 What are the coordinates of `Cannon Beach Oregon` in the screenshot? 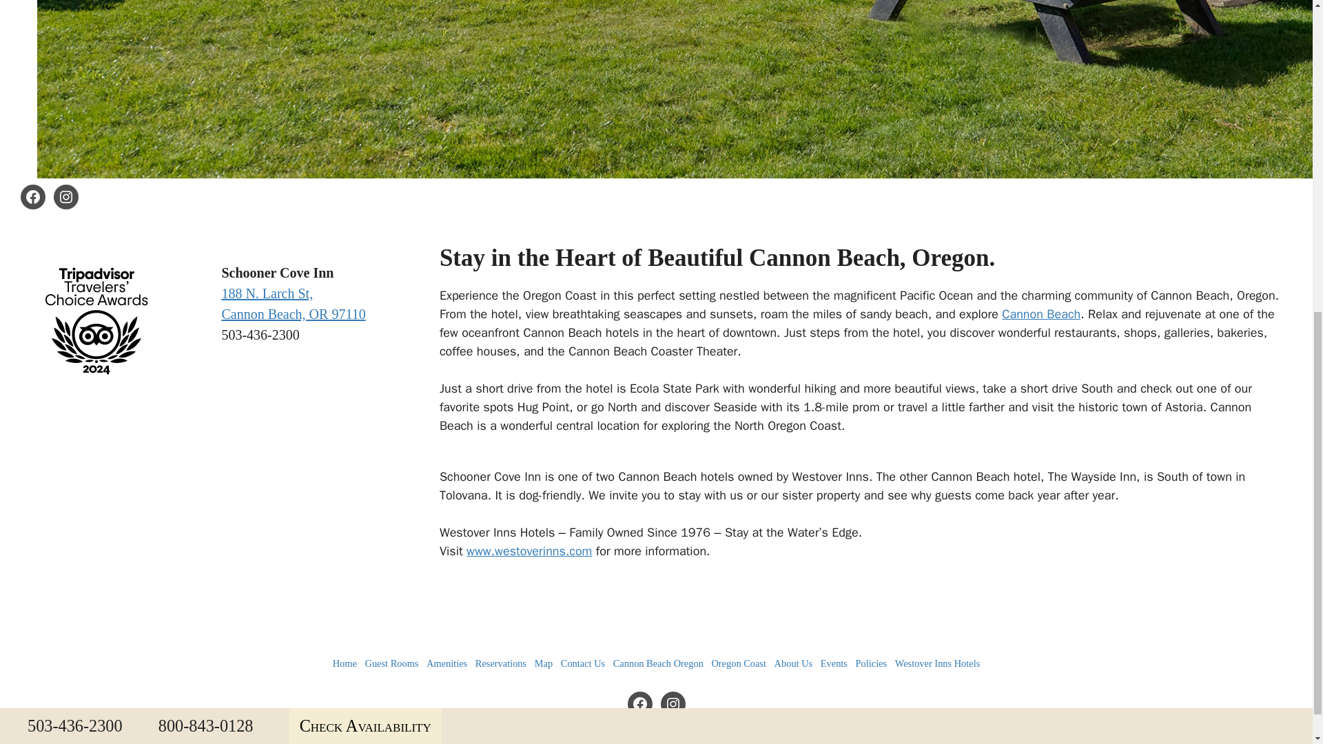 It's located at (659, 663).